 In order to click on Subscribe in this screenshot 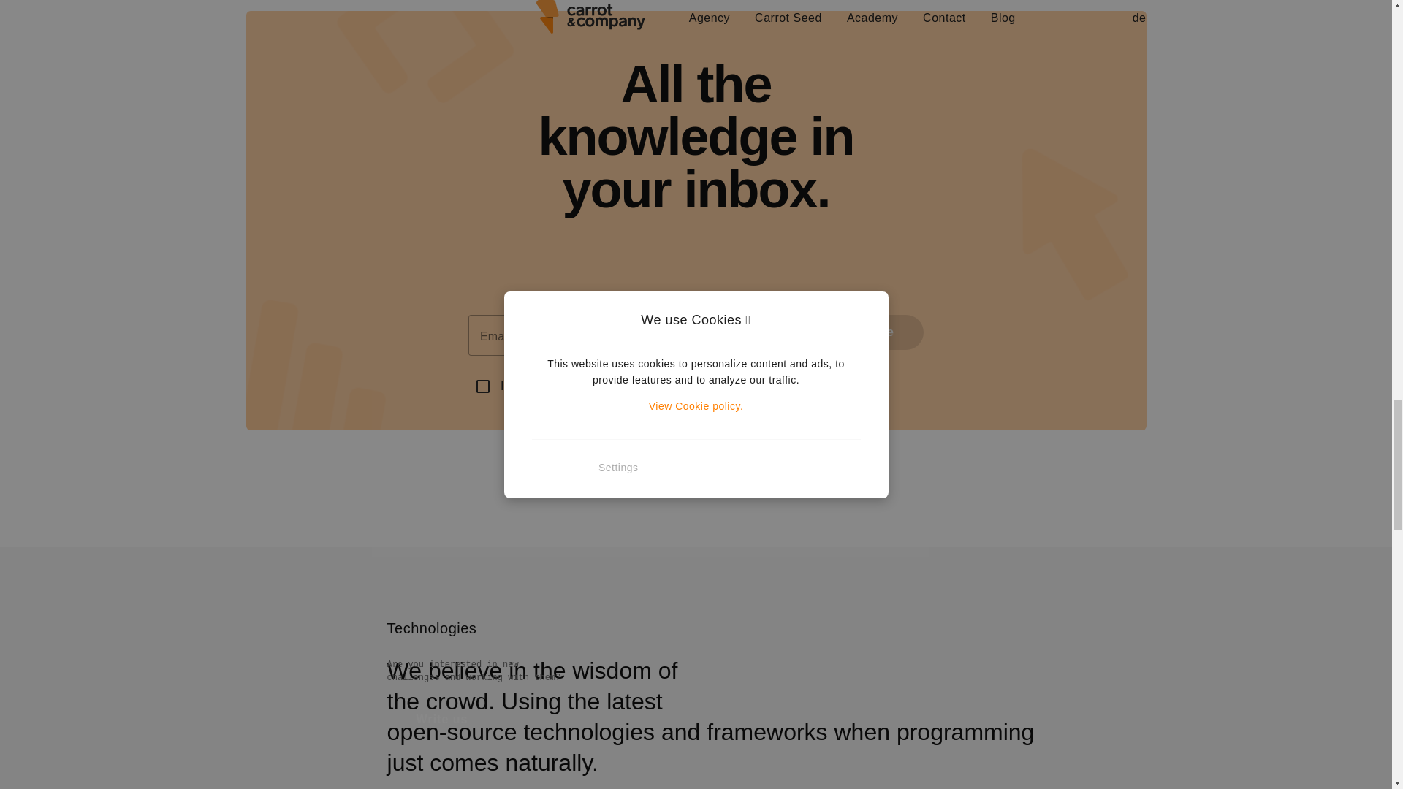, I will do `click(862, 332)`.